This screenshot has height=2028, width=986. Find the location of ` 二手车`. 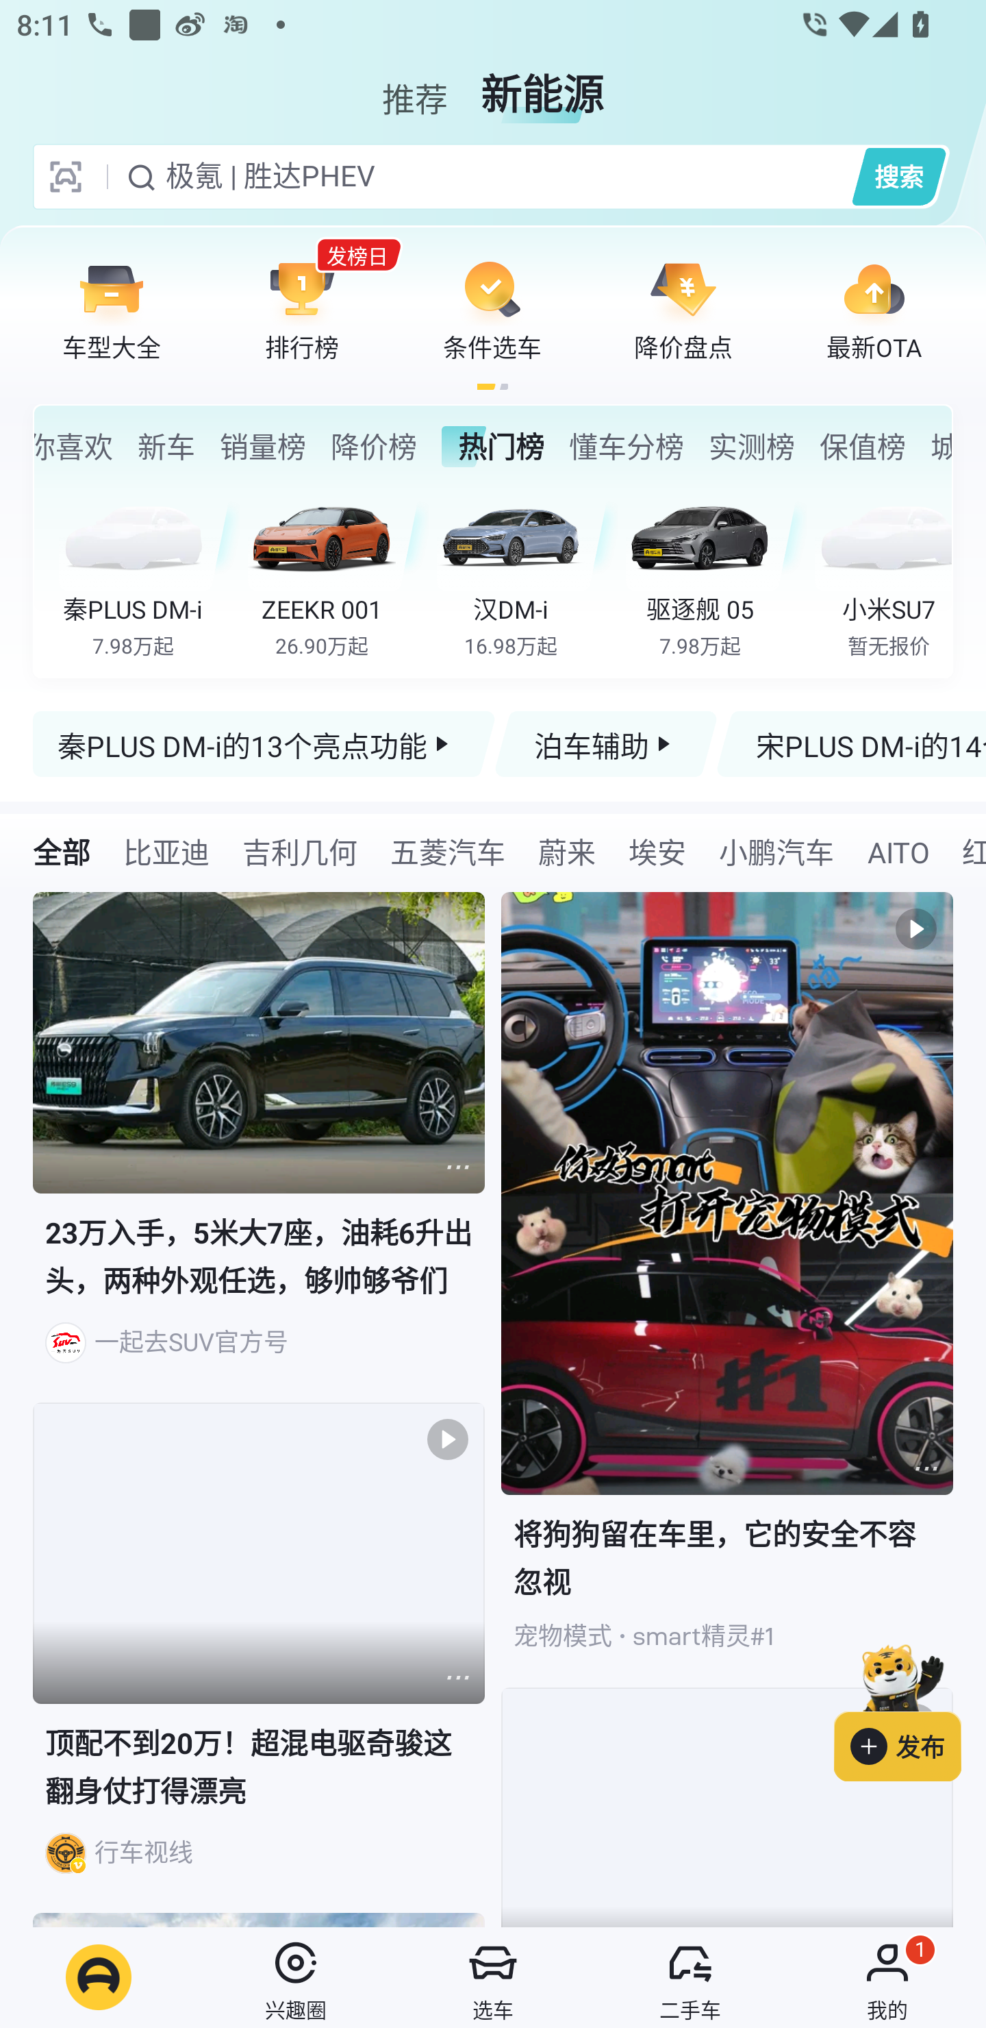

 二手车 is located at coordinates (690, 1977).